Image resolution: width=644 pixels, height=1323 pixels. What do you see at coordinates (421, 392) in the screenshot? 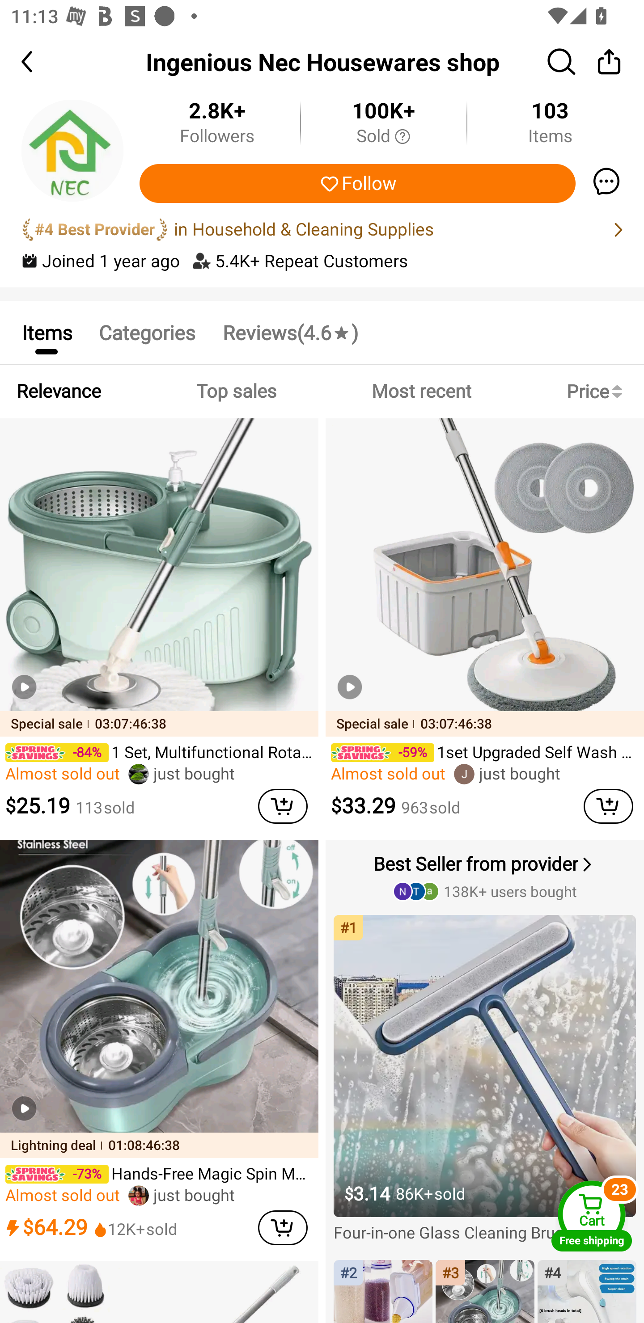
I see `Most recent` at bounding box center [421, 392].